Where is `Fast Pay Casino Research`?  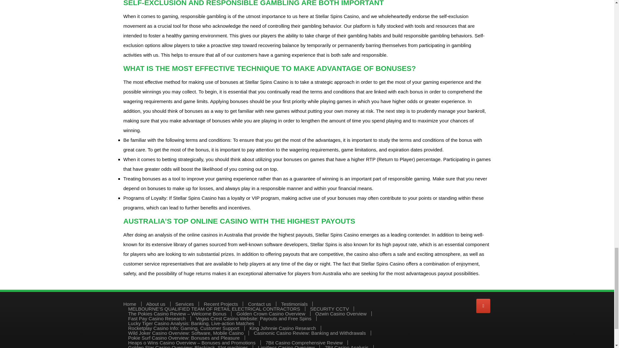
Fast Pay Casino Research is located at coordinates (157, 318).